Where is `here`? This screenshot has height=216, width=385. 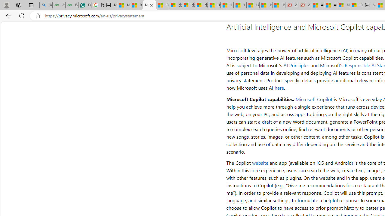 here is located at coordinates (279, 88).